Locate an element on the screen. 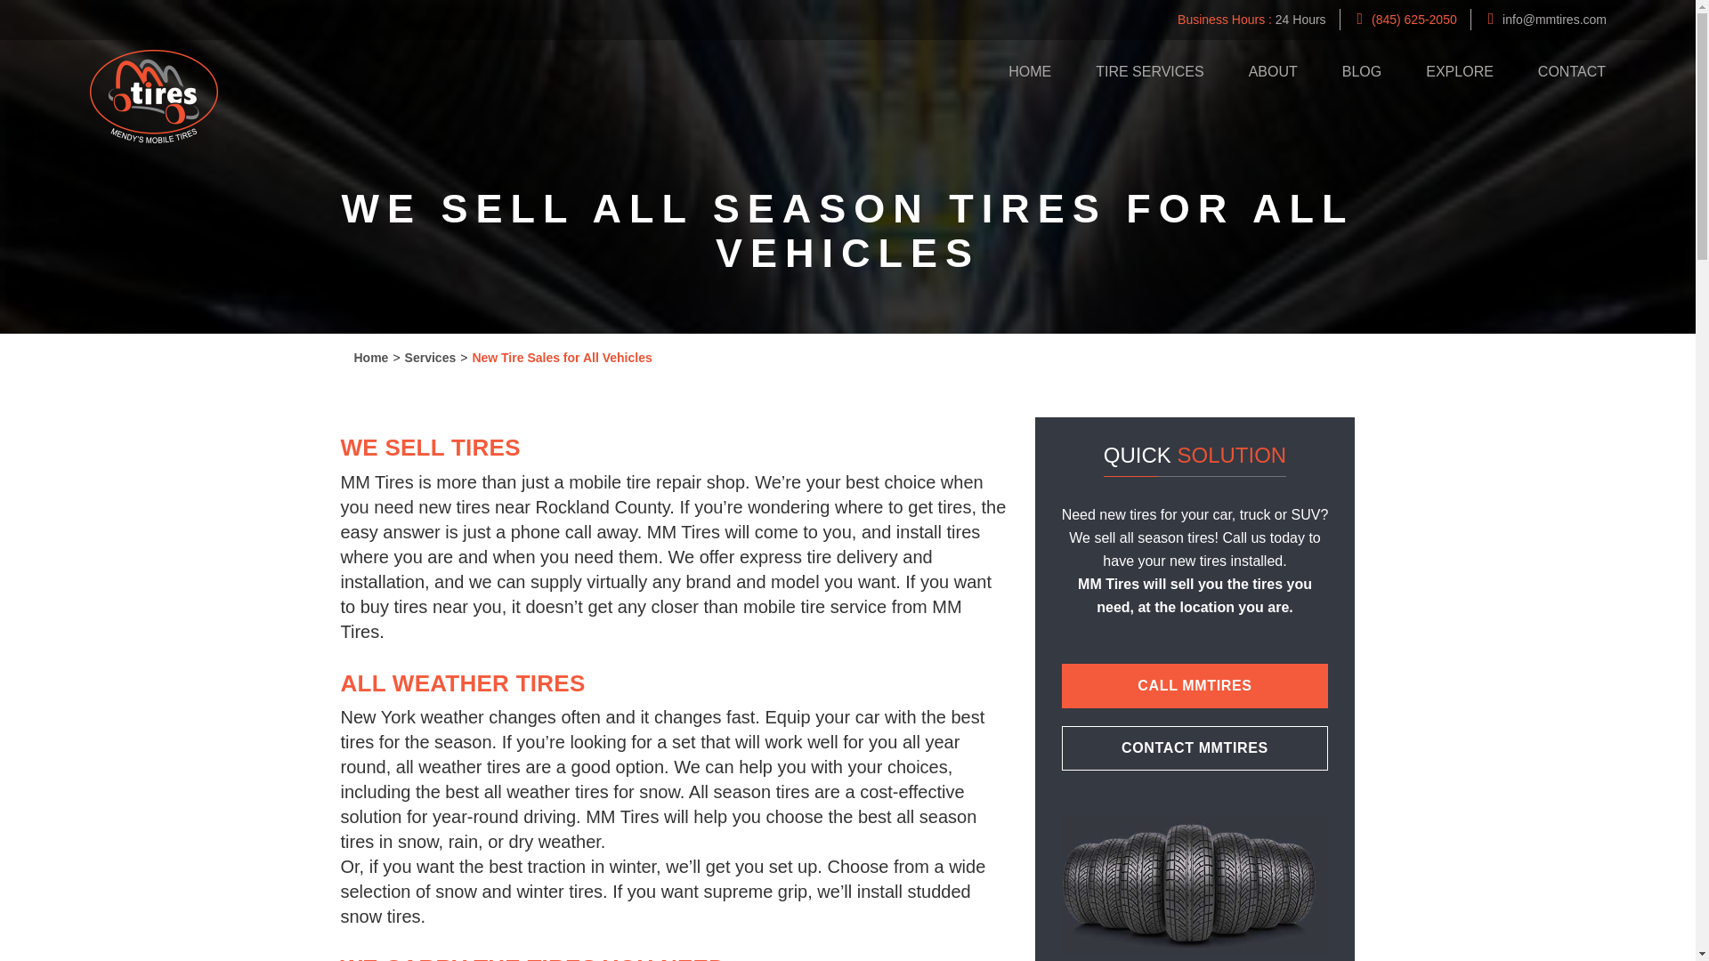 This screenshot has width=1709, height=961. CONTACT MMTIRES is located at coordinates (1195, 748).